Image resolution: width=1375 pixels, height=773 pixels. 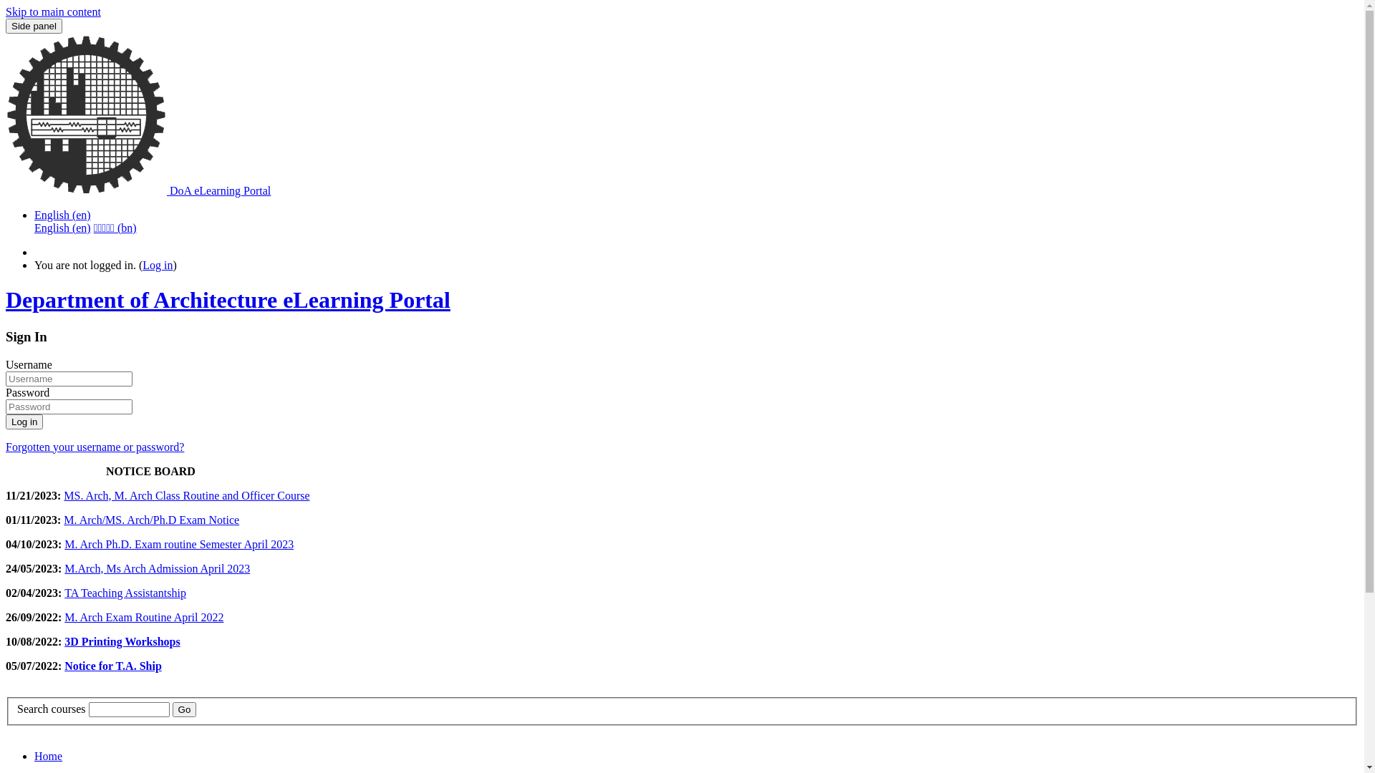 What do you see at coordinates (133, 593) in the screenshot?
I see `Teaching Assistantship` at bounding box center [133, 593].